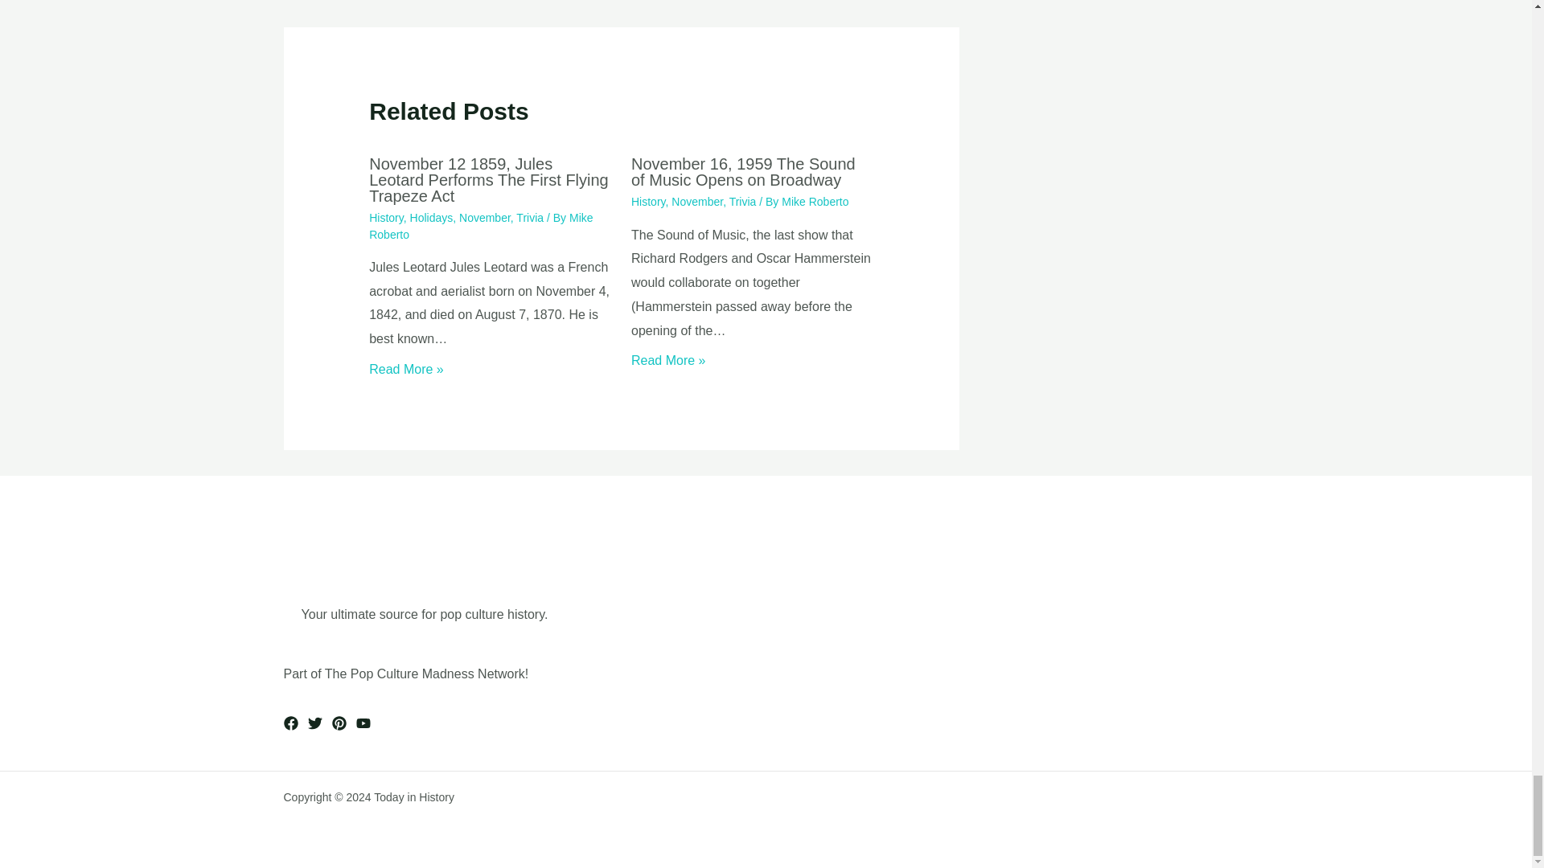 This screenshot has width=1544, height=868. I want to click on View all posts by Mike Roberto, so click(814, 202).